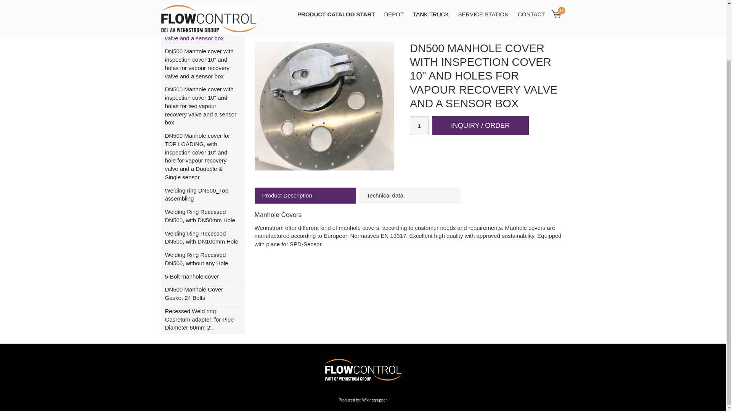  What do you see at coordinates (375, 400) in the screenshot?
I see `Wikinggruppen` at bounding box center [375, 400].